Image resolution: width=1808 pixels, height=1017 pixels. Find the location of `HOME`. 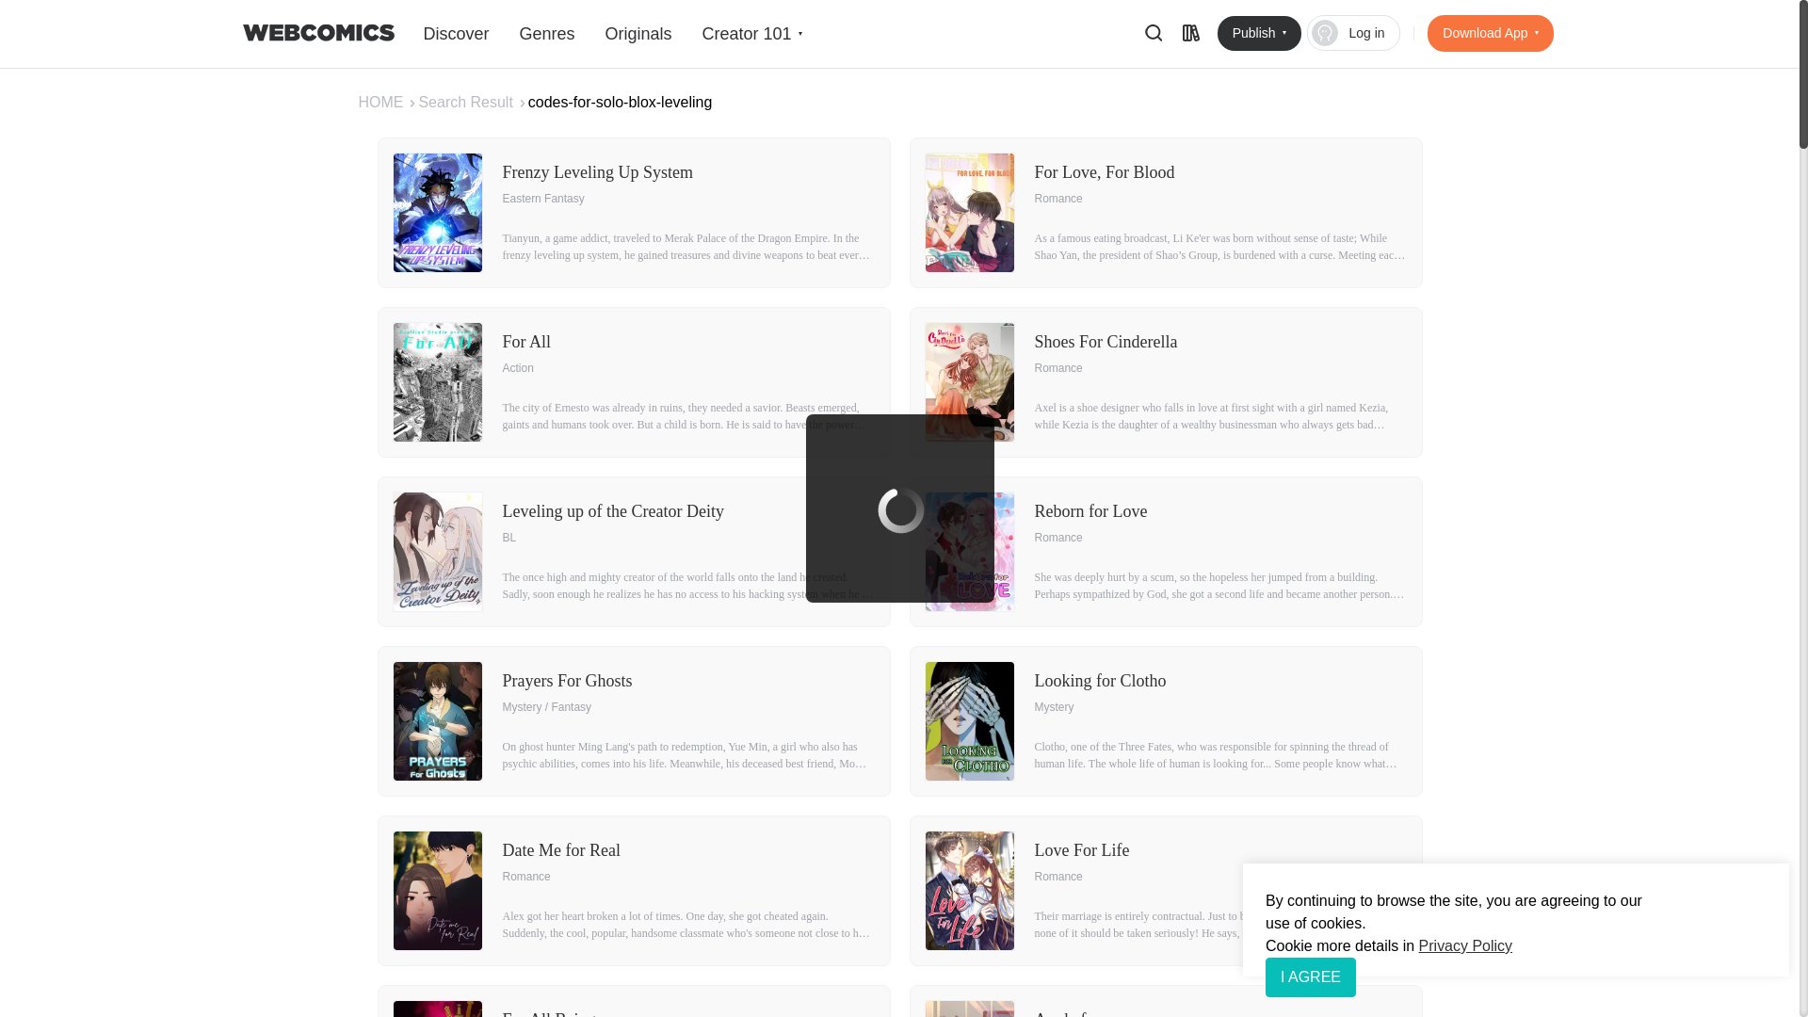

HOME is located at coordinates (388, 102).